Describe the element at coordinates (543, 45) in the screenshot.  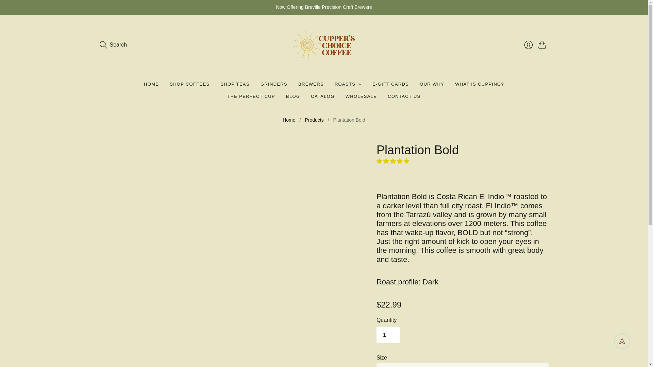
I see `Cart` at that location.